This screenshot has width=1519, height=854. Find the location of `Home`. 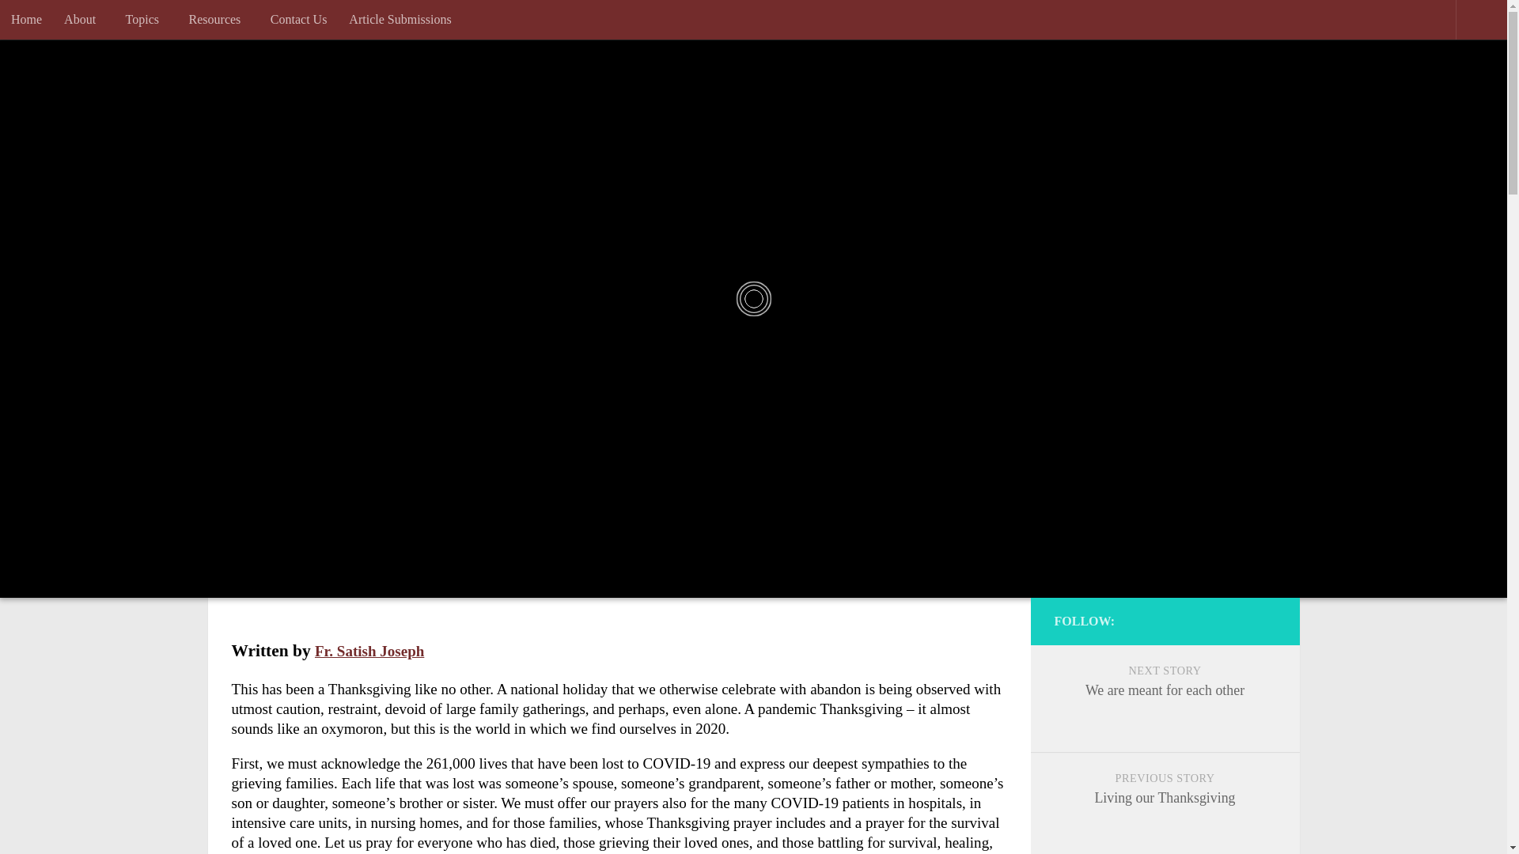

Home is located at coordinates (27, 19).